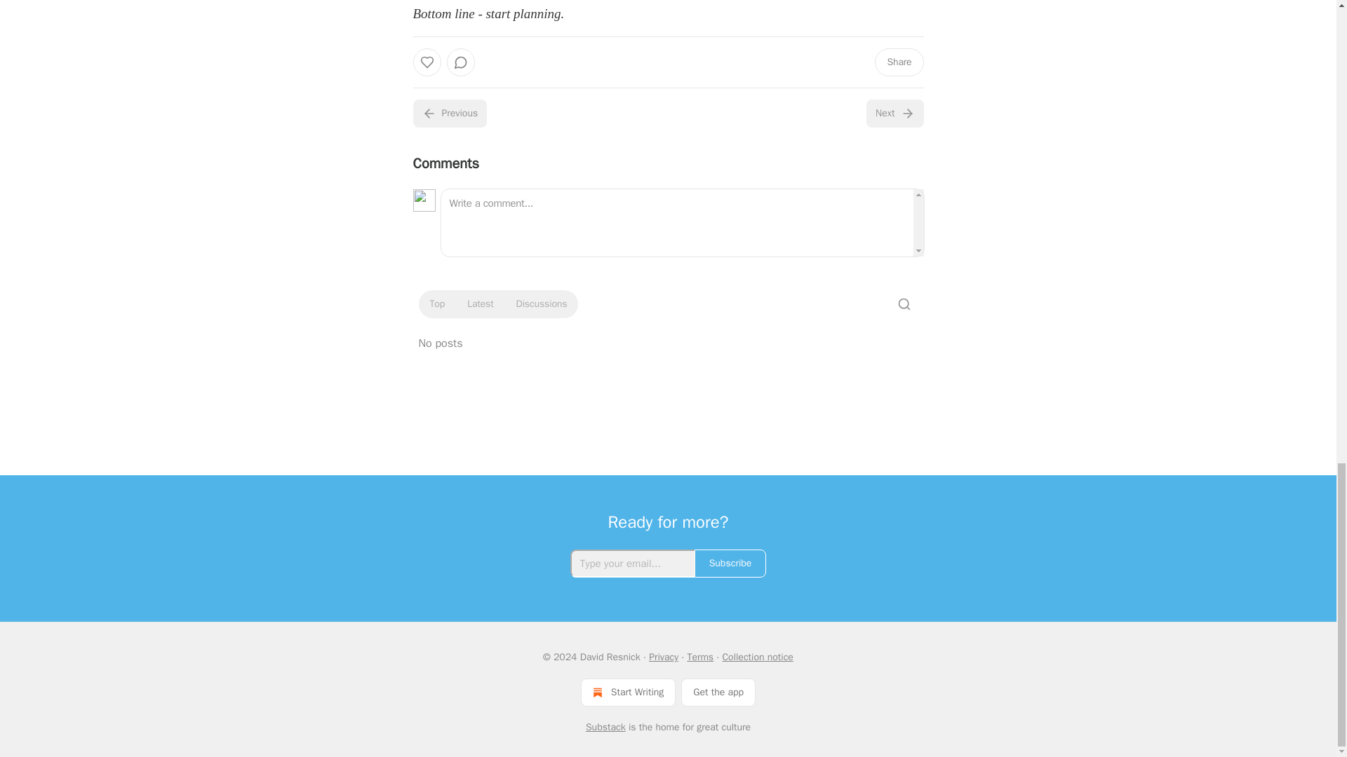  What do you see at coordinates (894, 114) in the screenshot?
I see `Next` at bounding box center [894, 114].